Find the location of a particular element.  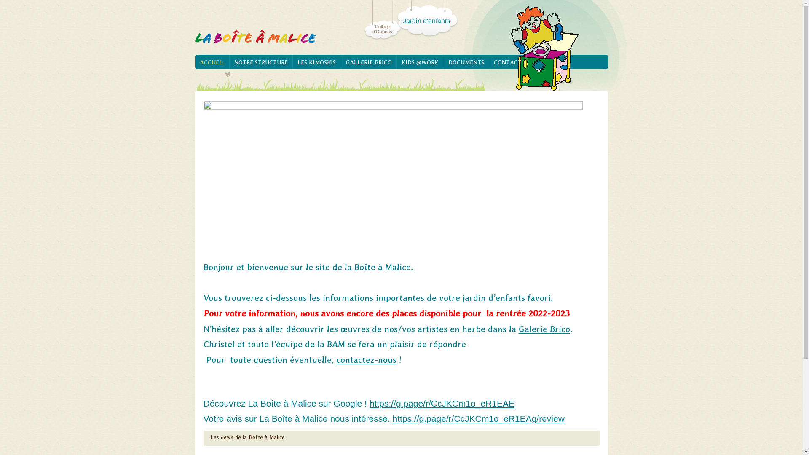

CONTACT is located at coordinates (508, 62).